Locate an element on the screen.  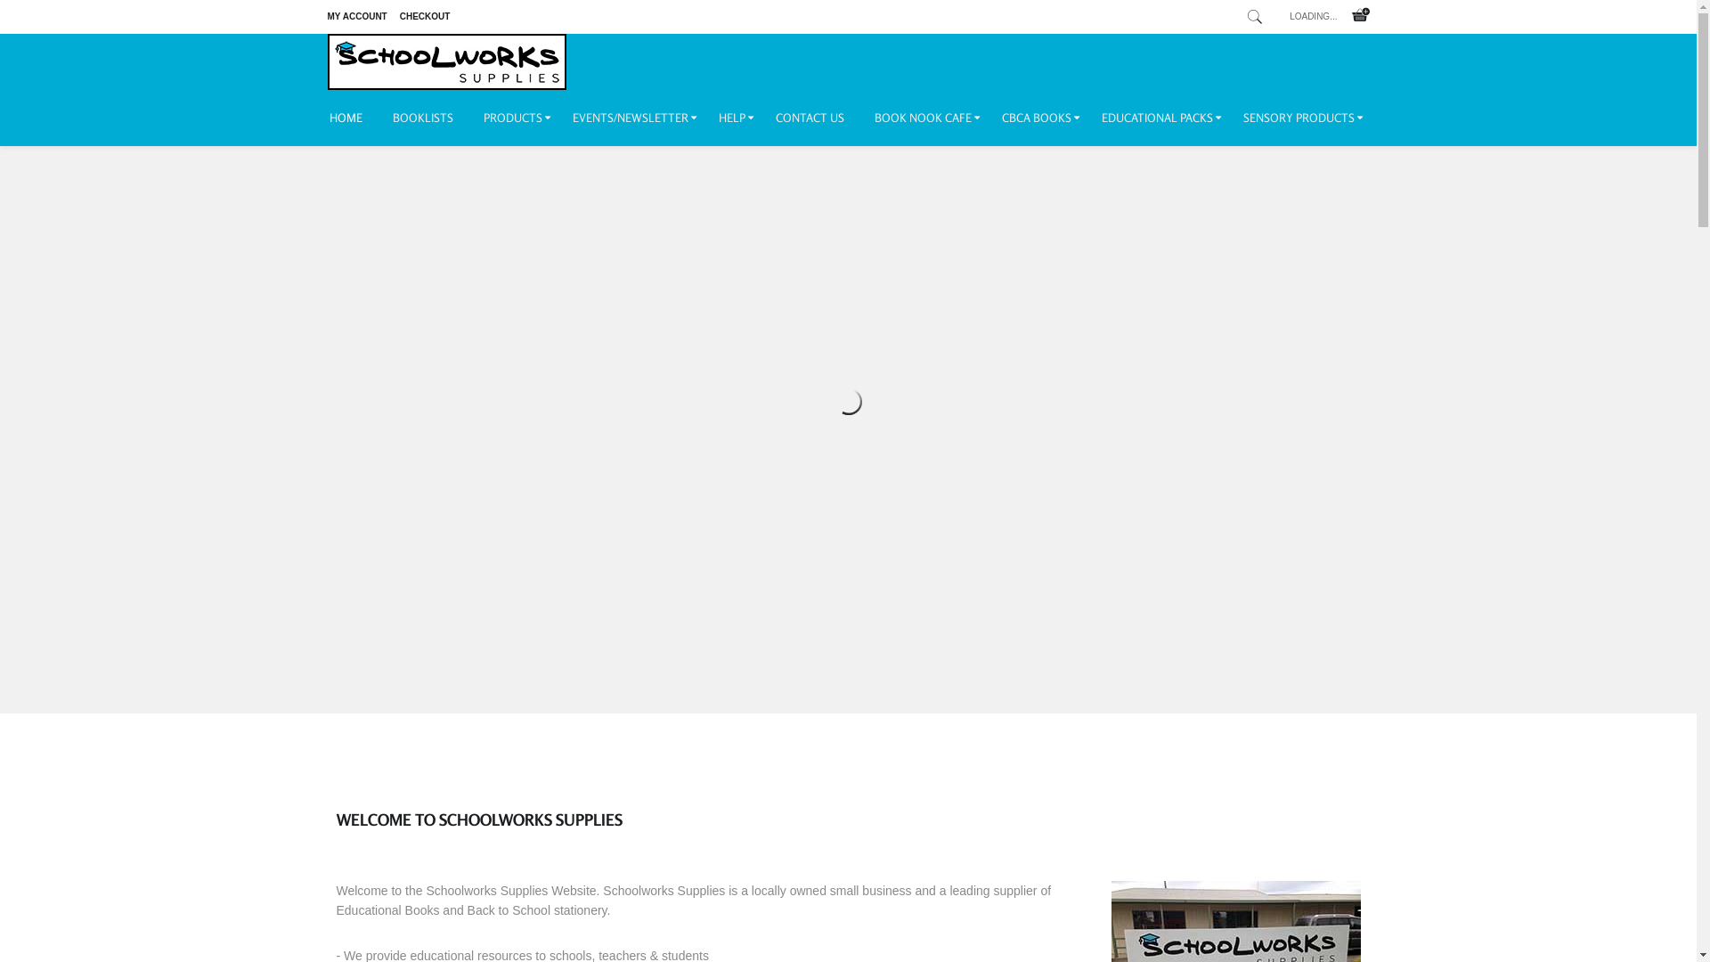
HOME is located at coordinates (354, 118).